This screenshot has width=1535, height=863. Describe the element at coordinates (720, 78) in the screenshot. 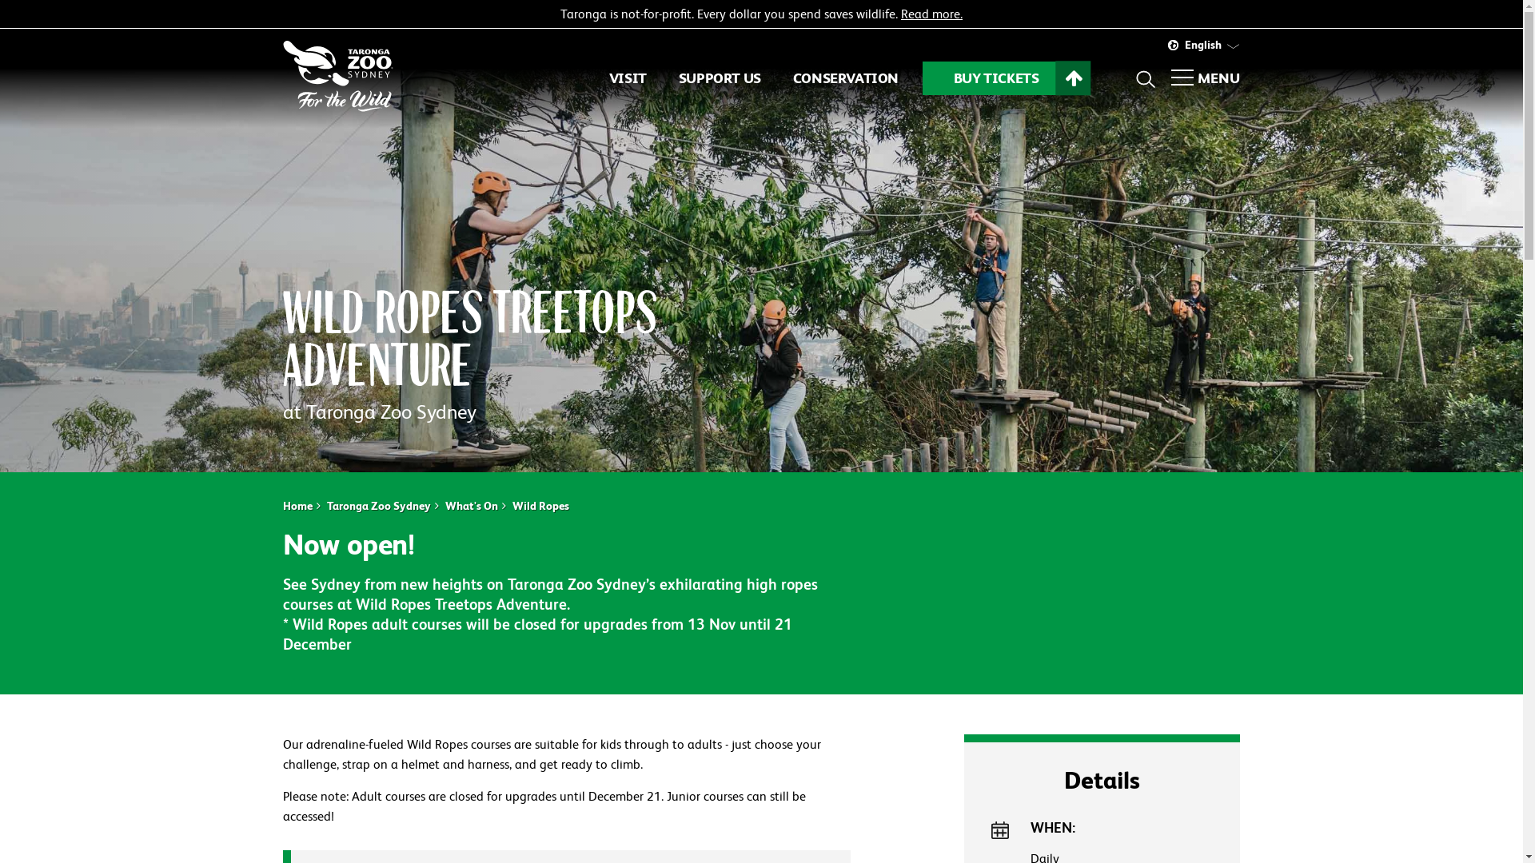

I see `SUPPORT US` at that location.